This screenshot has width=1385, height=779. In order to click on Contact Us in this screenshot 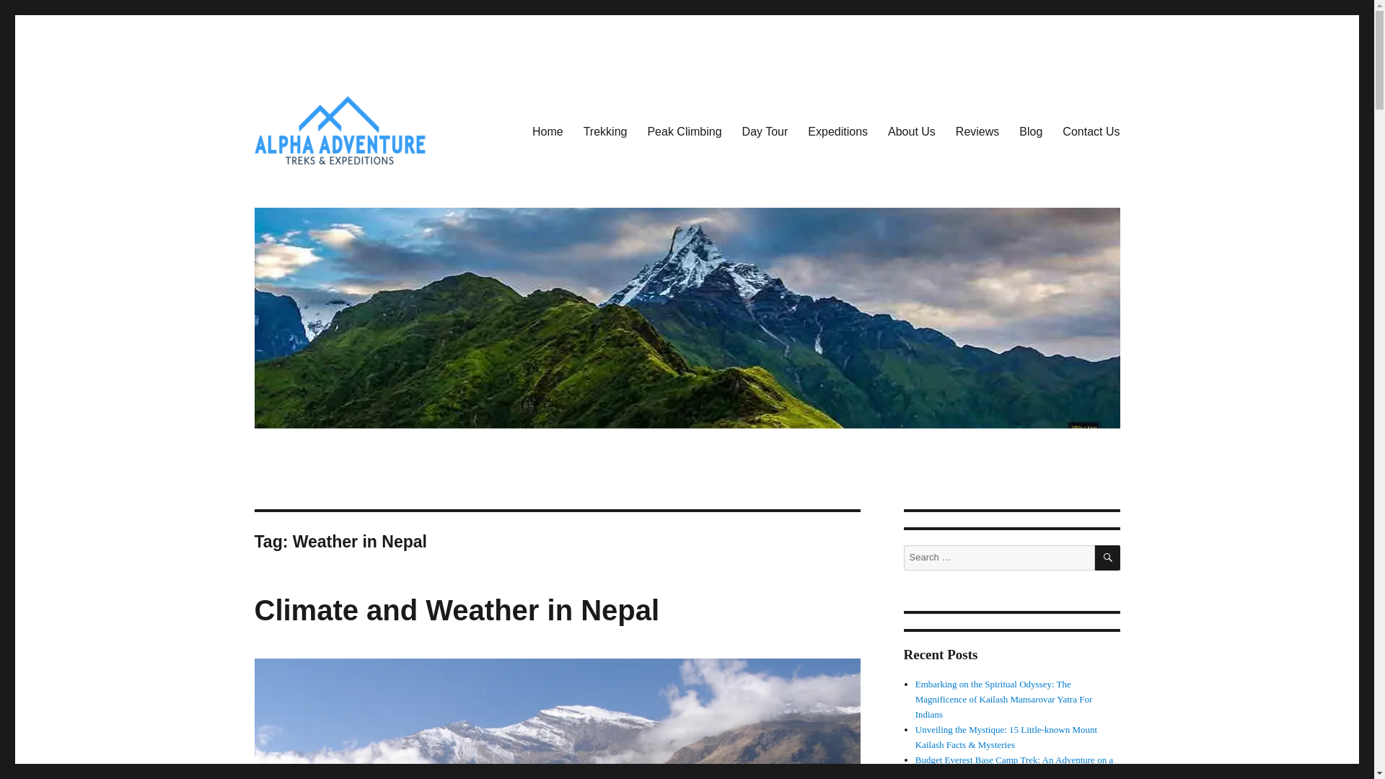, I will do `click(1091, 132)`.